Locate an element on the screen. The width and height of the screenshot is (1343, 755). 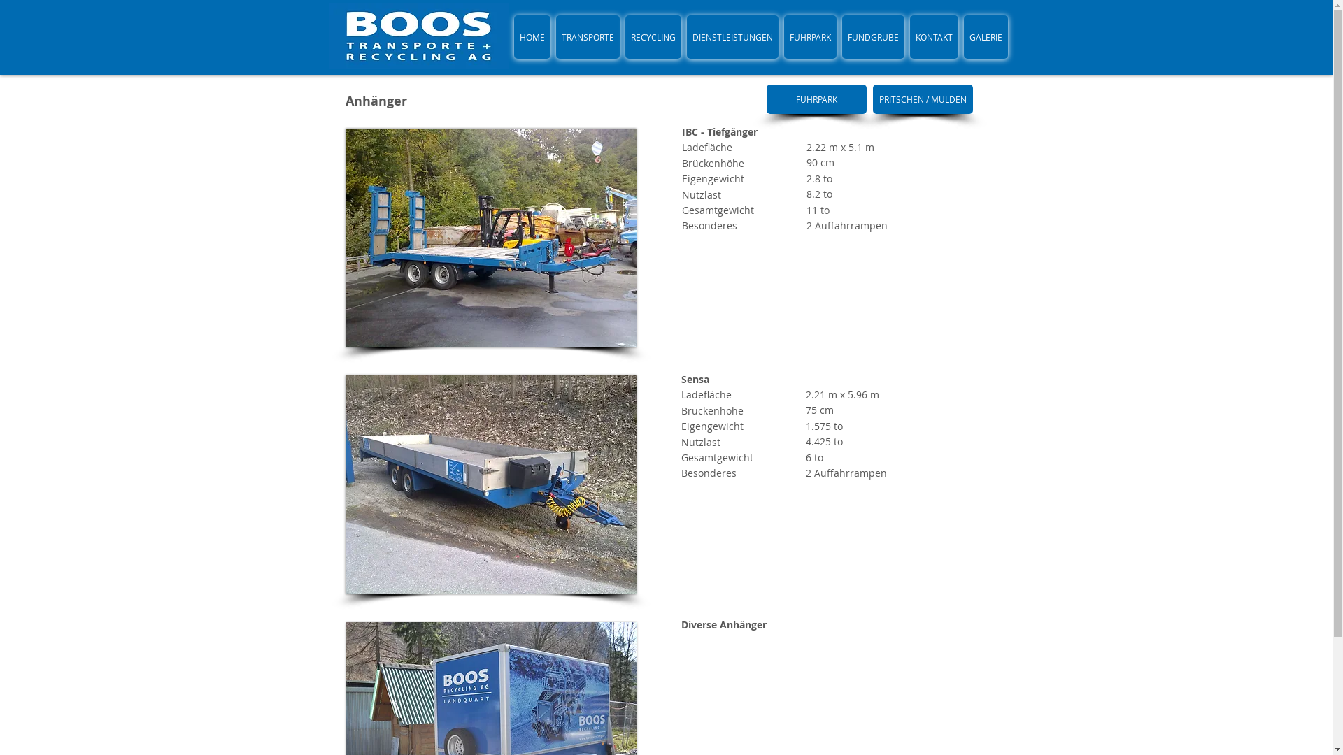
TRANSPORTE is located at coordinates (588, 37).